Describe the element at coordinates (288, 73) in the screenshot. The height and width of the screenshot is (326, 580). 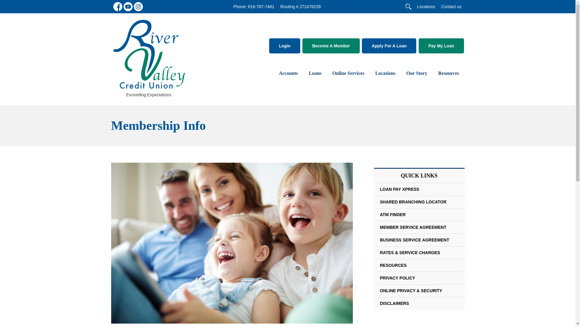
I see `Accounts` at that location.